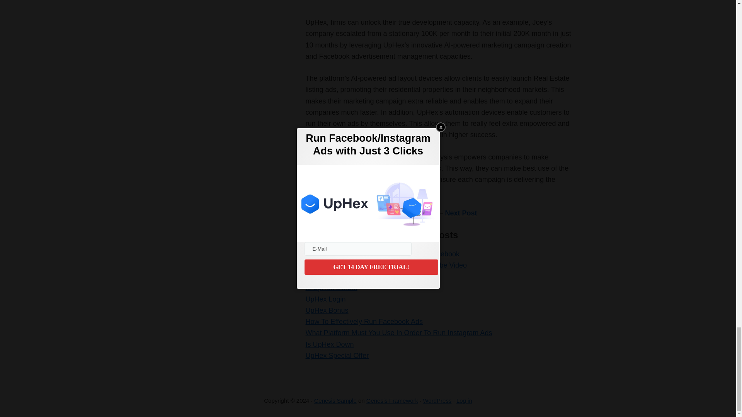 The width and height of the screenshot is (742, 417). Describe the element at coordinates (329, 344) in the screenshot. I see `Is UpHex Down` at that location.